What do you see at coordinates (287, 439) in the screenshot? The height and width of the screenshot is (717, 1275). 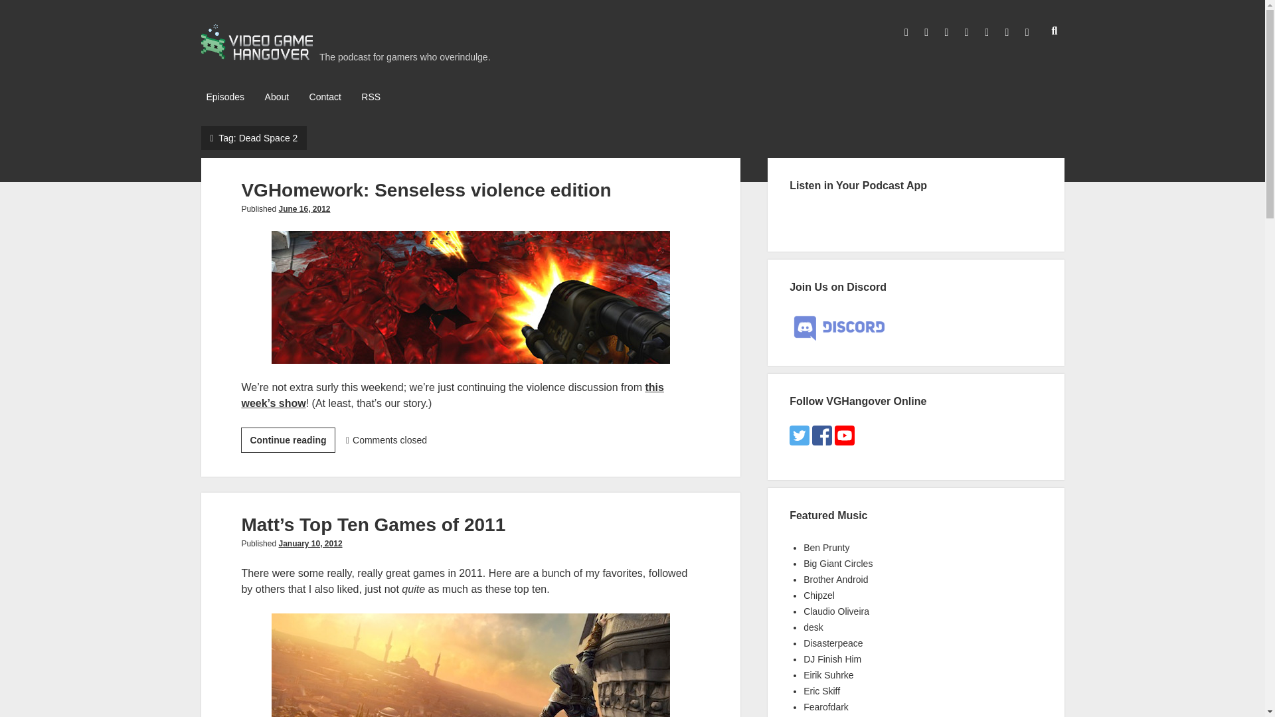 I see `gibs` at bounding box center [287, 439].